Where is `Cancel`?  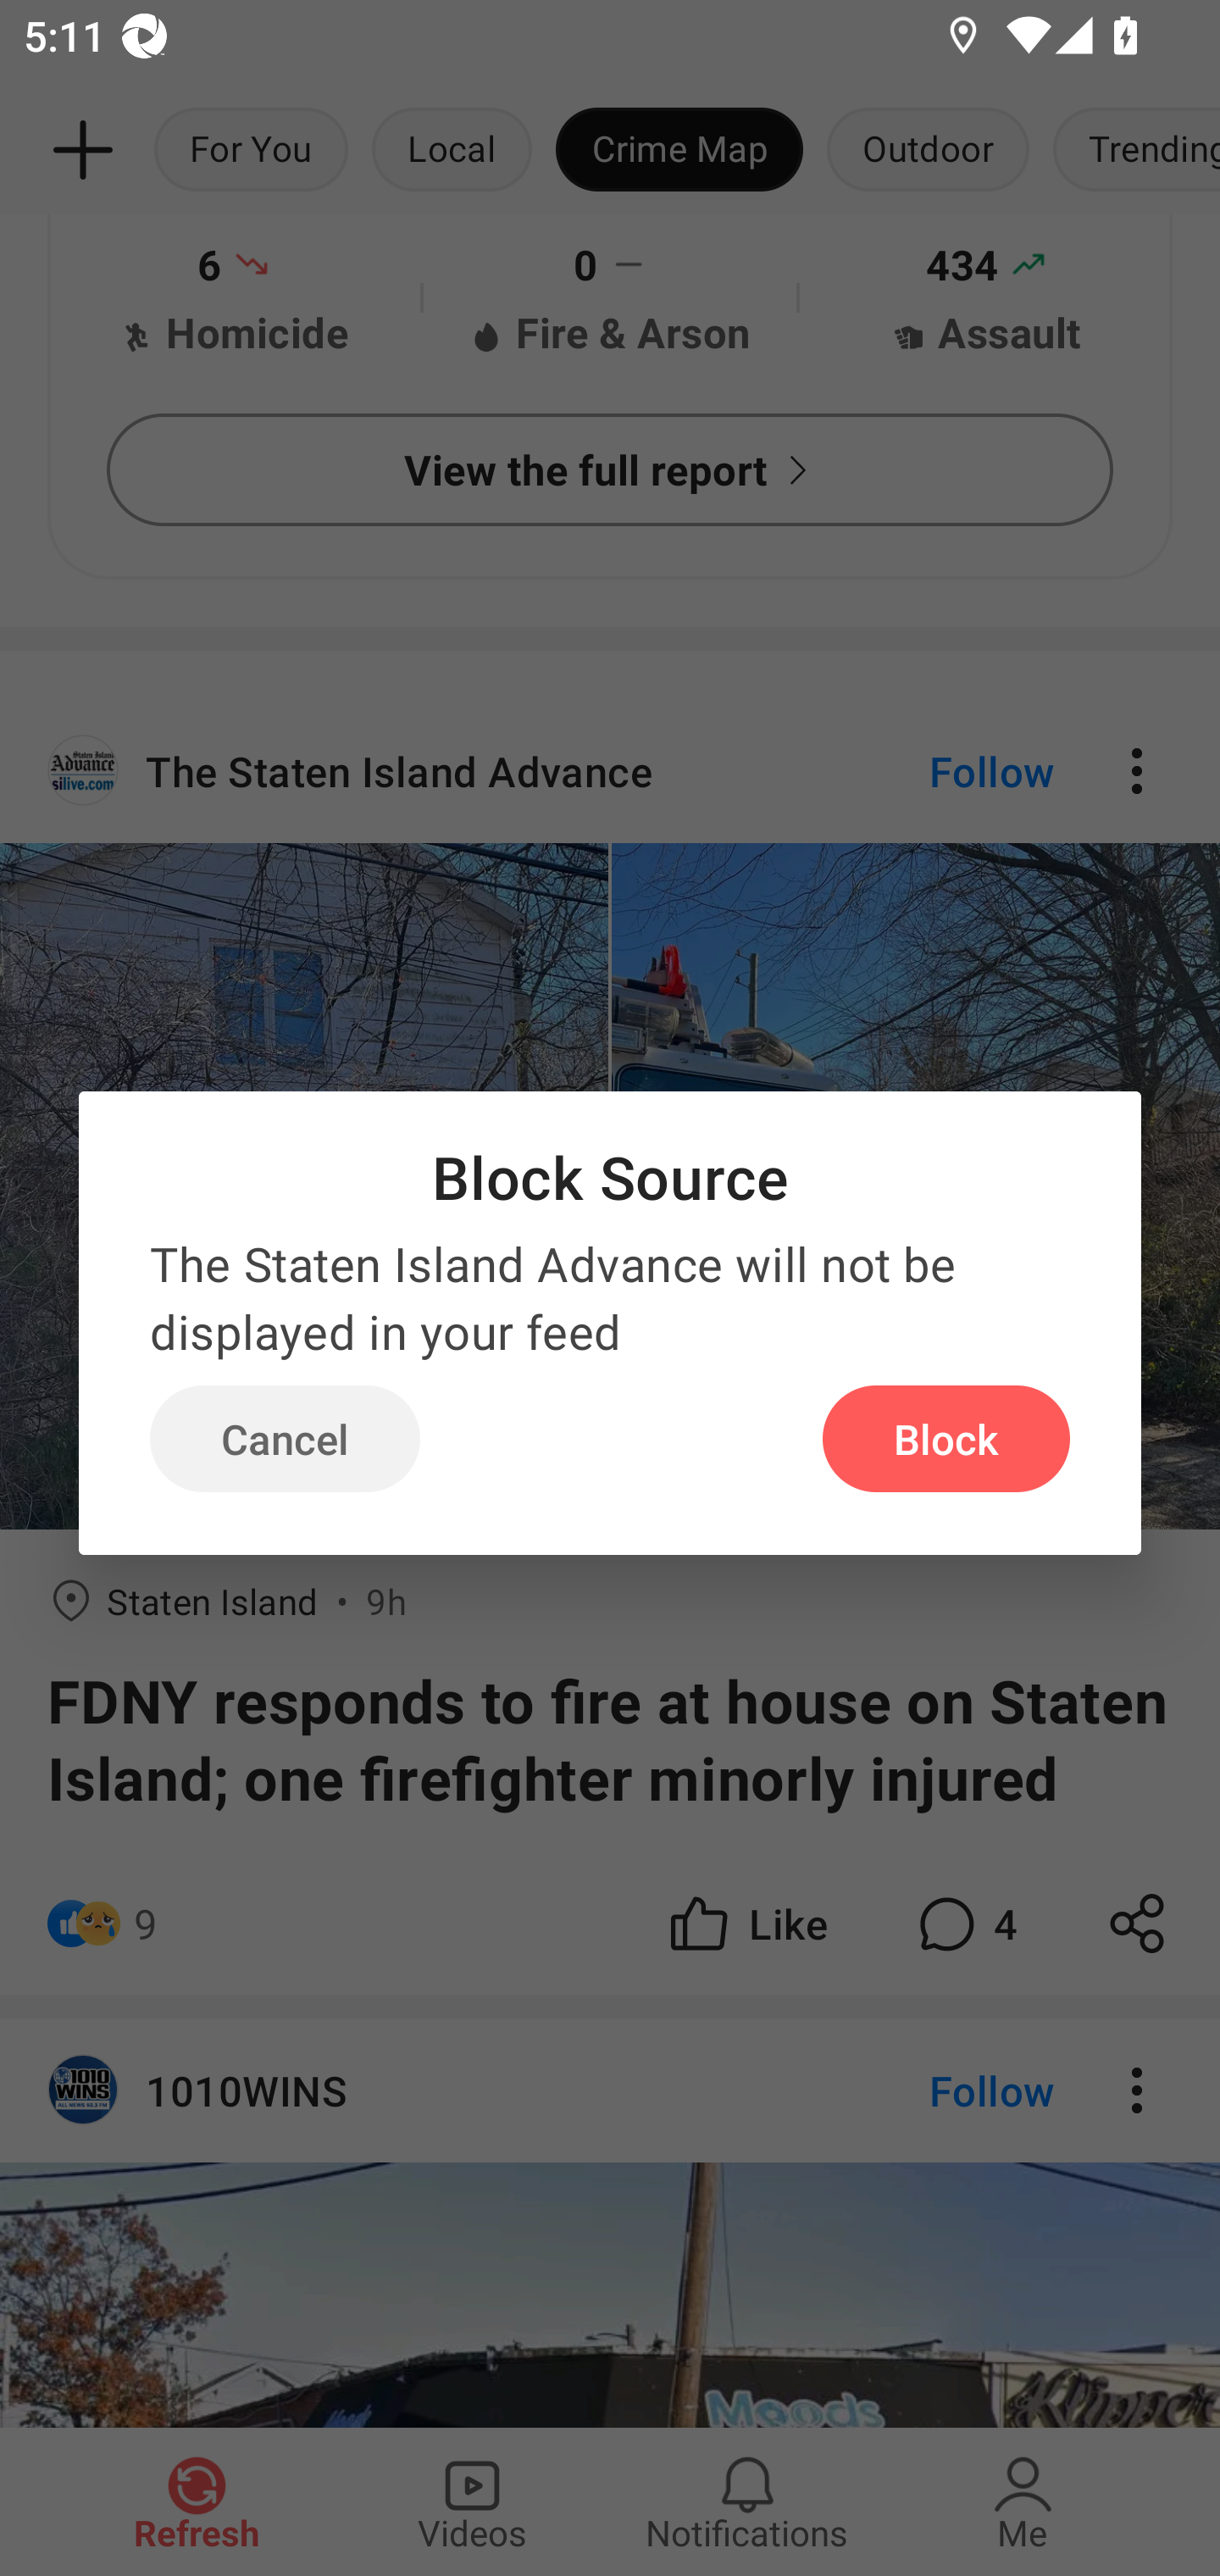
Cancel is located at coordinates (285, 1439).